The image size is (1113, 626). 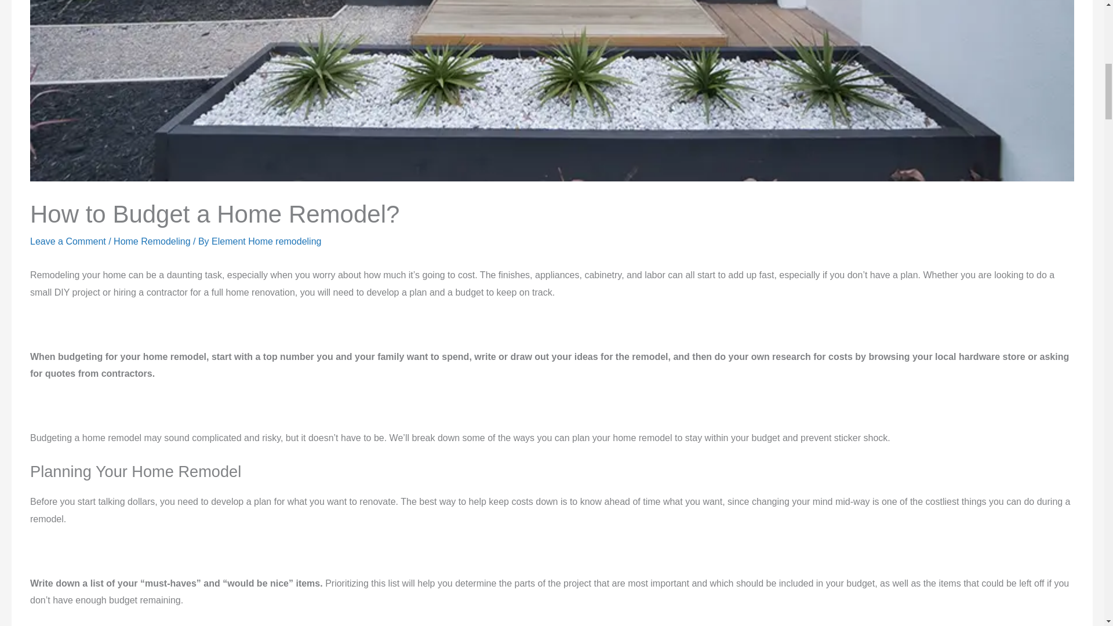 What do you see at coordinates (67, 264) in the screenshot?
I see `Leave a Comment` at bounding box center [67, 264].